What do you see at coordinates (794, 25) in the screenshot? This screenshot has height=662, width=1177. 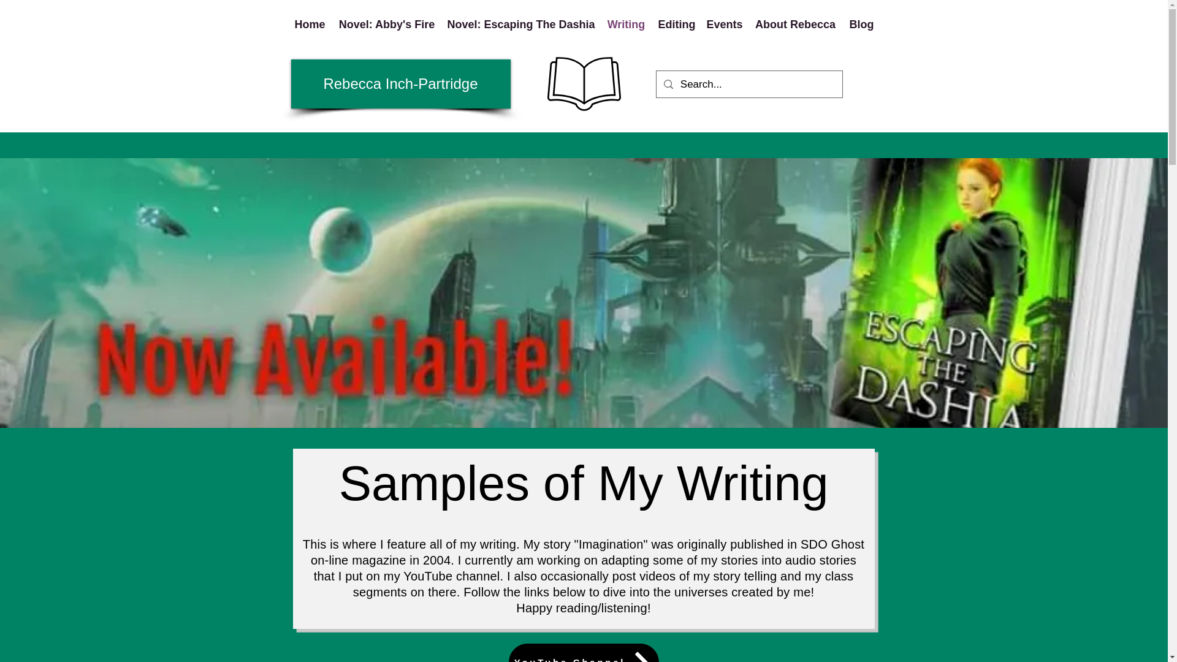 I see `About Rebecca` at bounding box center [794, 25].